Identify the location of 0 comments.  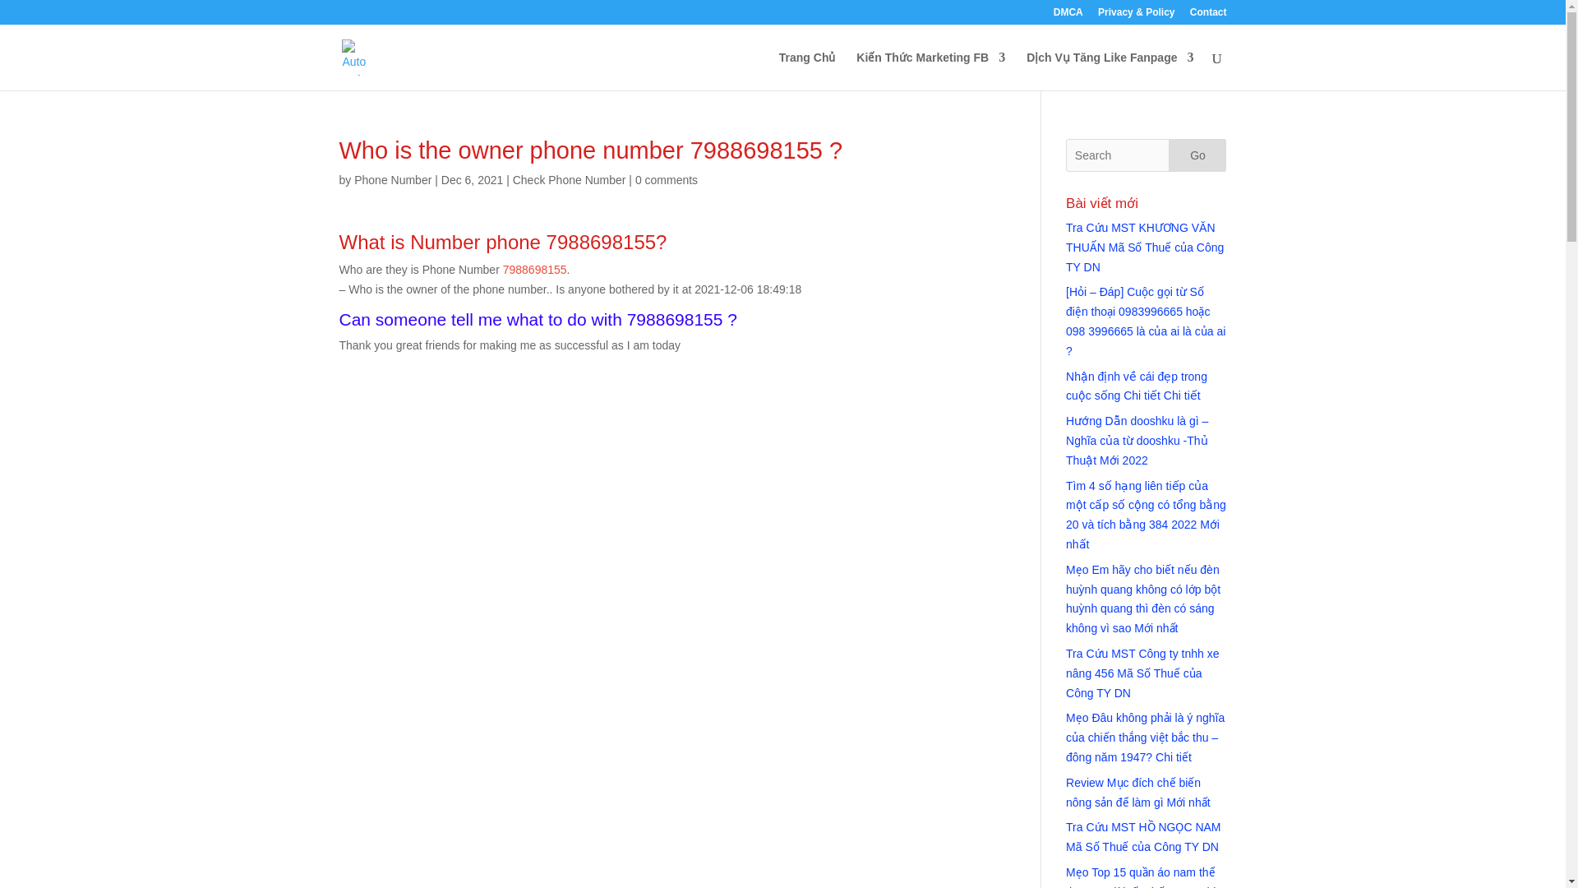
(666, 179).